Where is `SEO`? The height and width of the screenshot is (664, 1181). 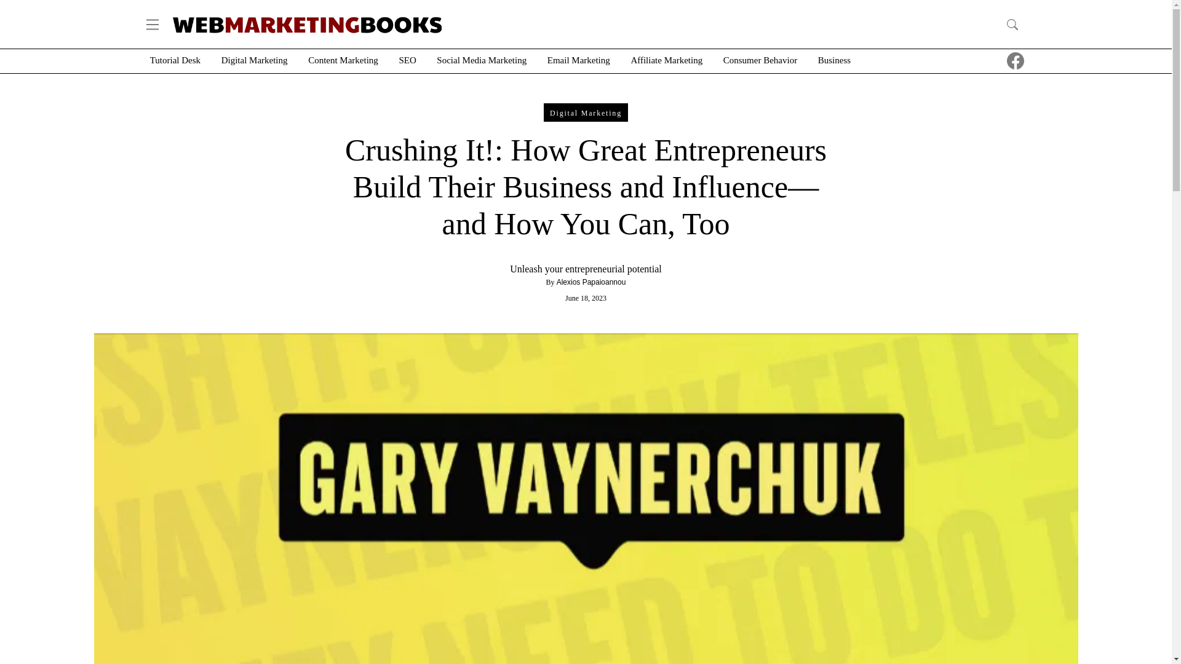 SEO is located at coordinates (407, 60).